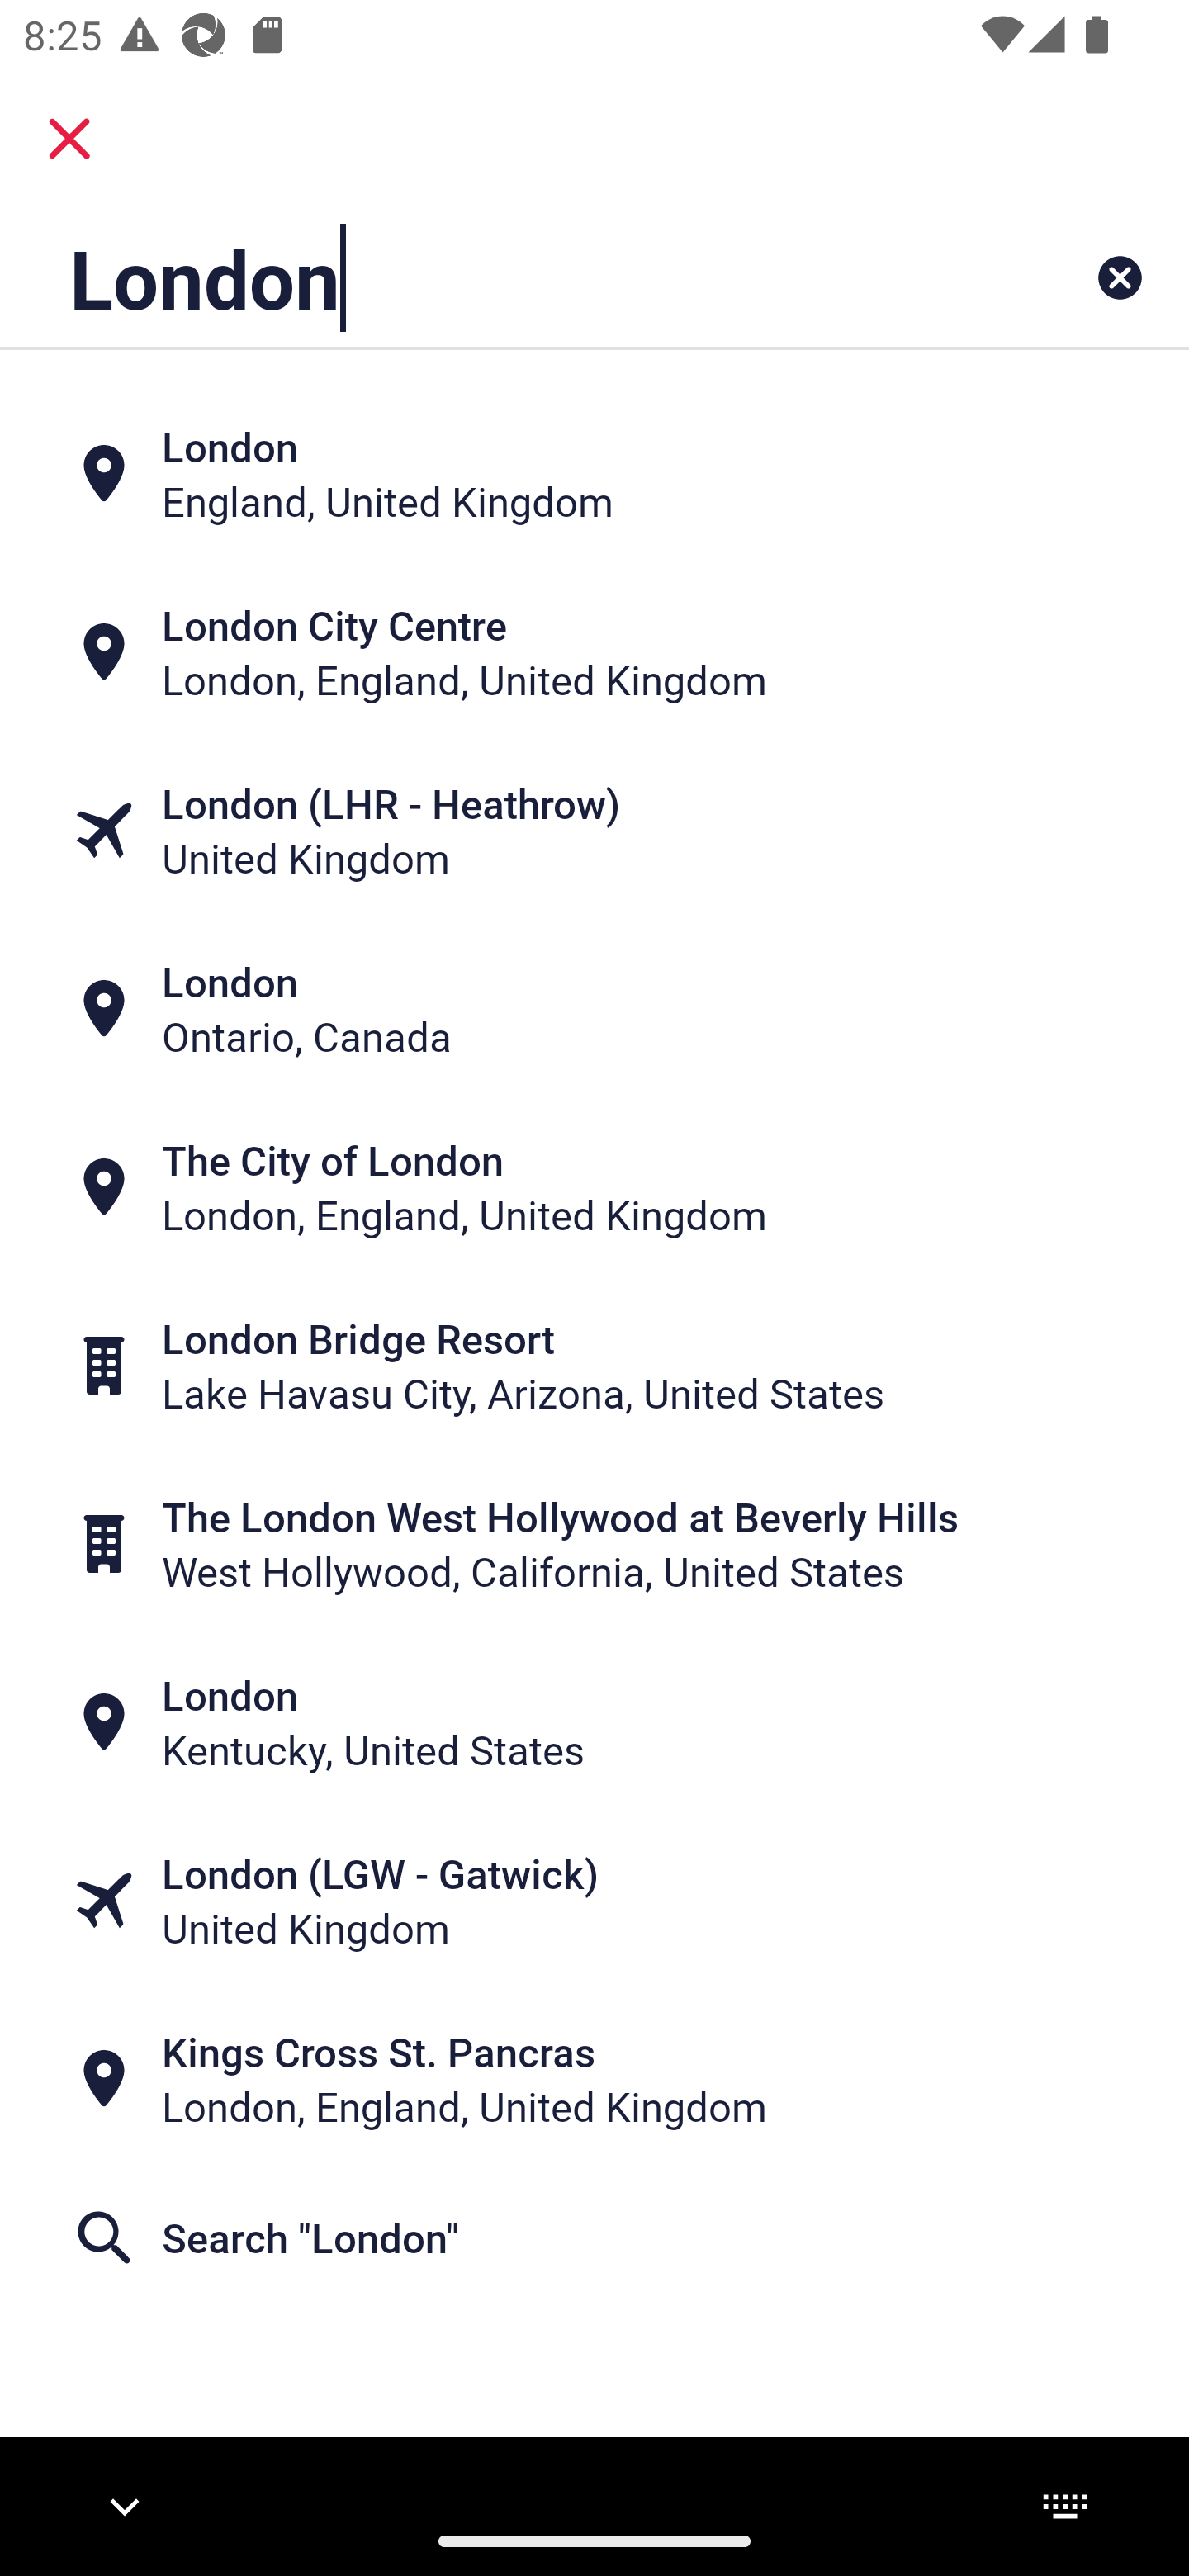 Image resolution: width=1189 pixels, height=2576 pixels. Describe the element at coordinates (490, 277) in the screenshot. I see `London` at that location.